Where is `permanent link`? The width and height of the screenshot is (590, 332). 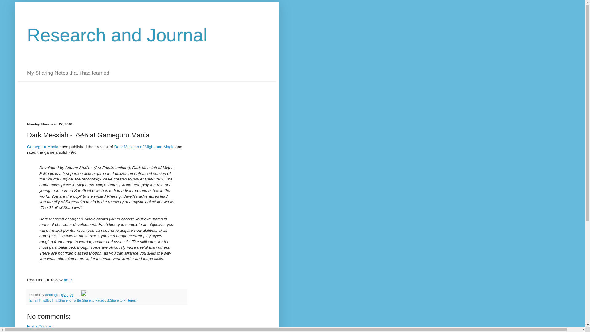
permanent link is located at coordinates (67, 294).